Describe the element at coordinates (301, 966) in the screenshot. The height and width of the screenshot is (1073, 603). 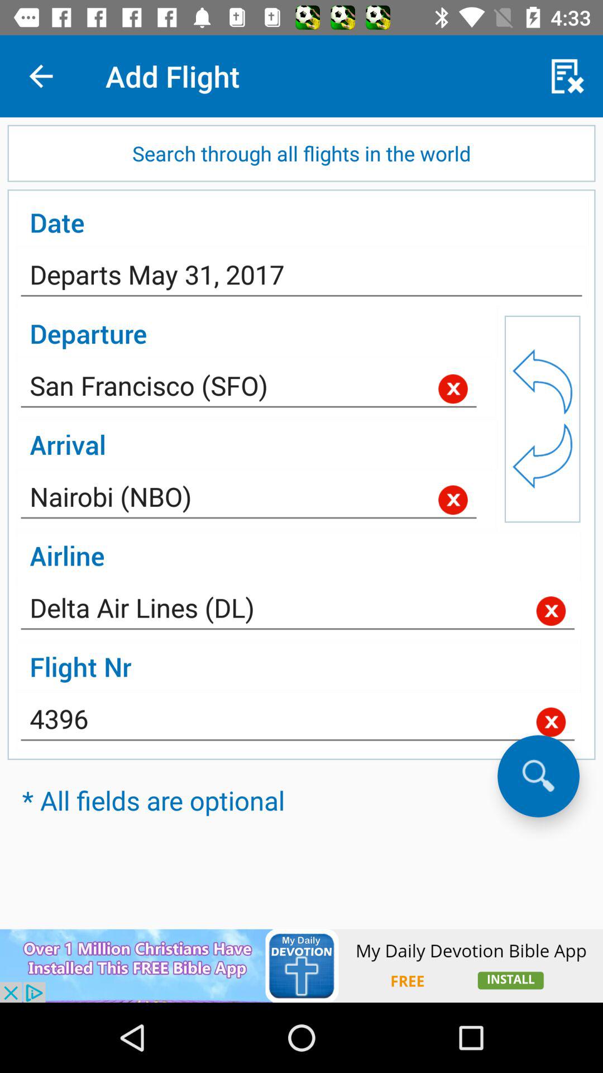
I see `open advertisement` at that location.